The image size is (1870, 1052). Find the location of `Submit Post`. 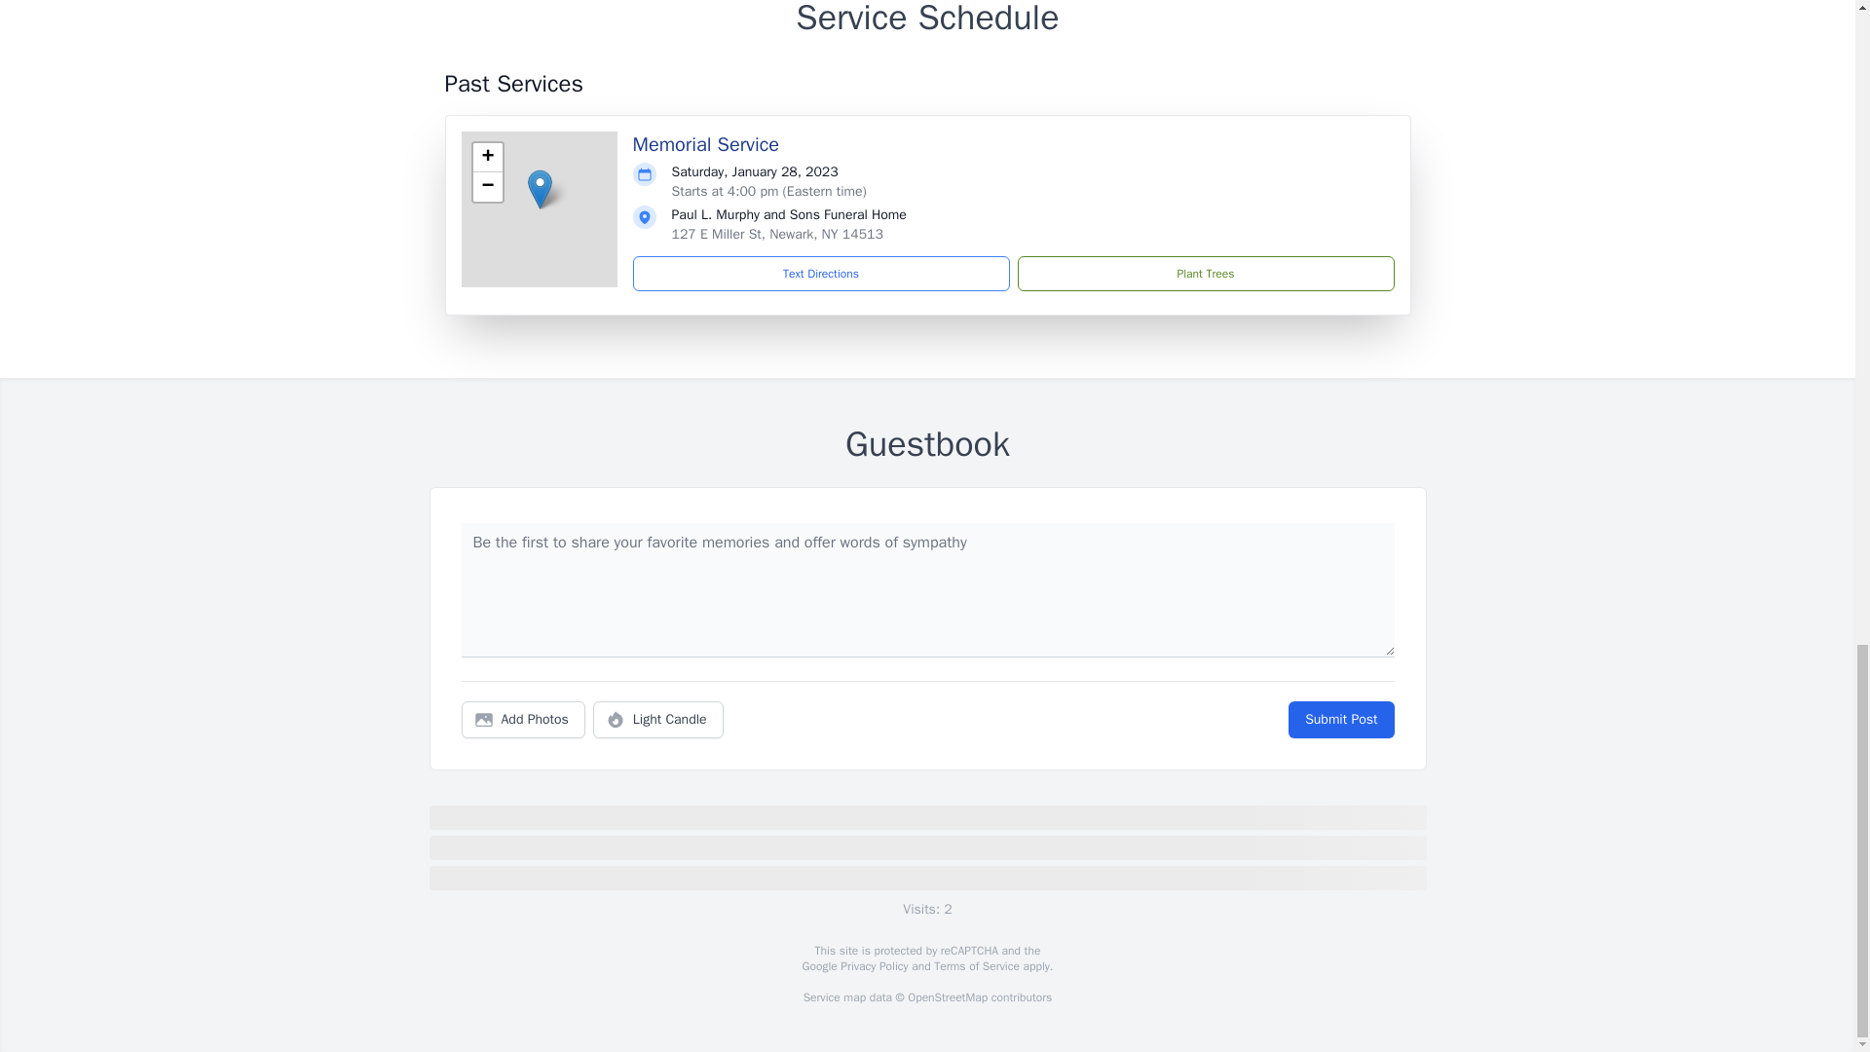

Submit Post is located at coordinates (1340, 720).